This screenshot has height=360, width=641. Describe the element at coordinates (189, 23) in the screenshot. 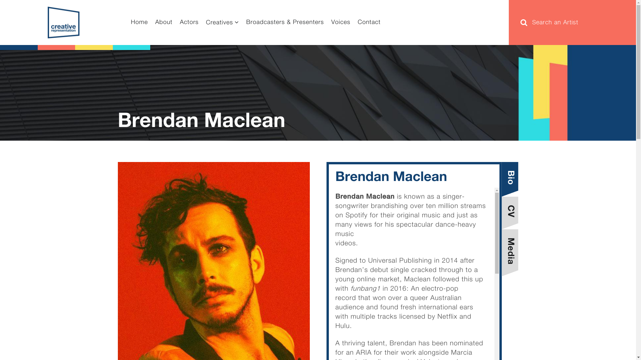

I see `Actors` at that location.